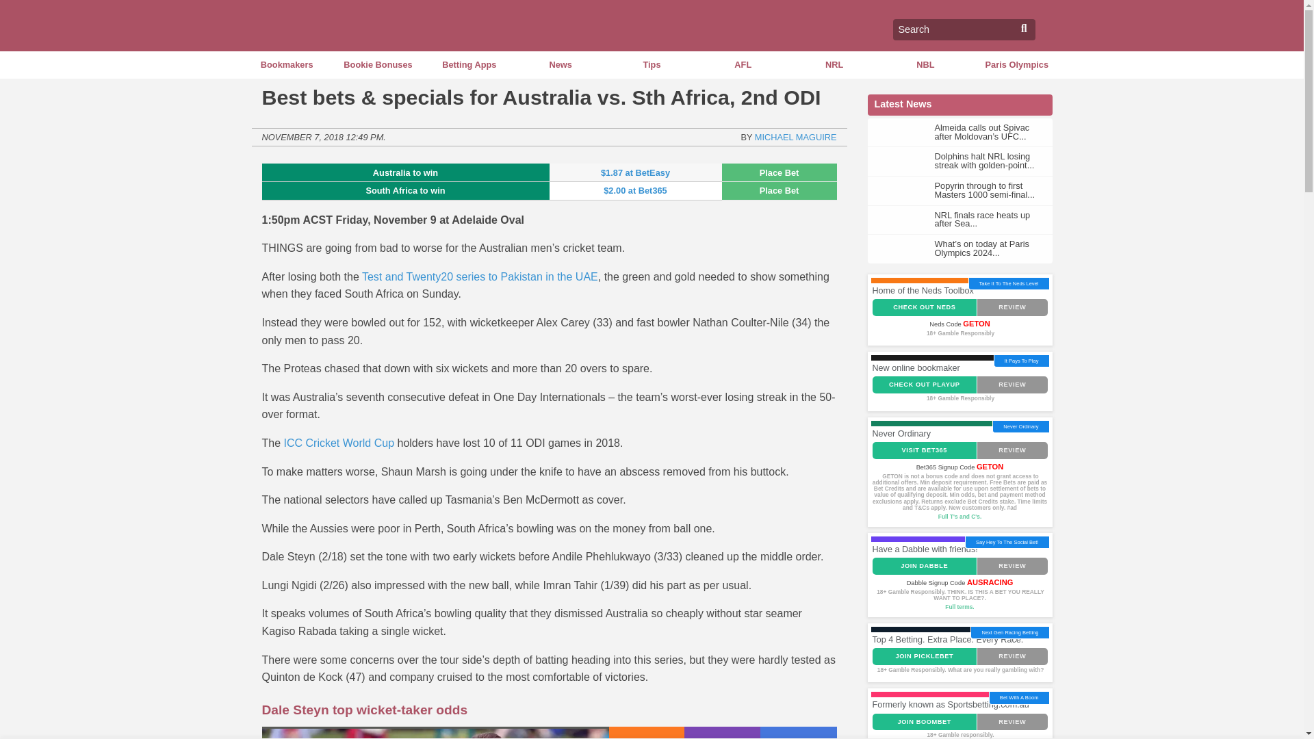 Image resolution: width=1314 pixels, height=739 pixels. What do you see at coordinates (652, 64) in the screenshot?
I see `Tips` at bounding box center [652, 64].